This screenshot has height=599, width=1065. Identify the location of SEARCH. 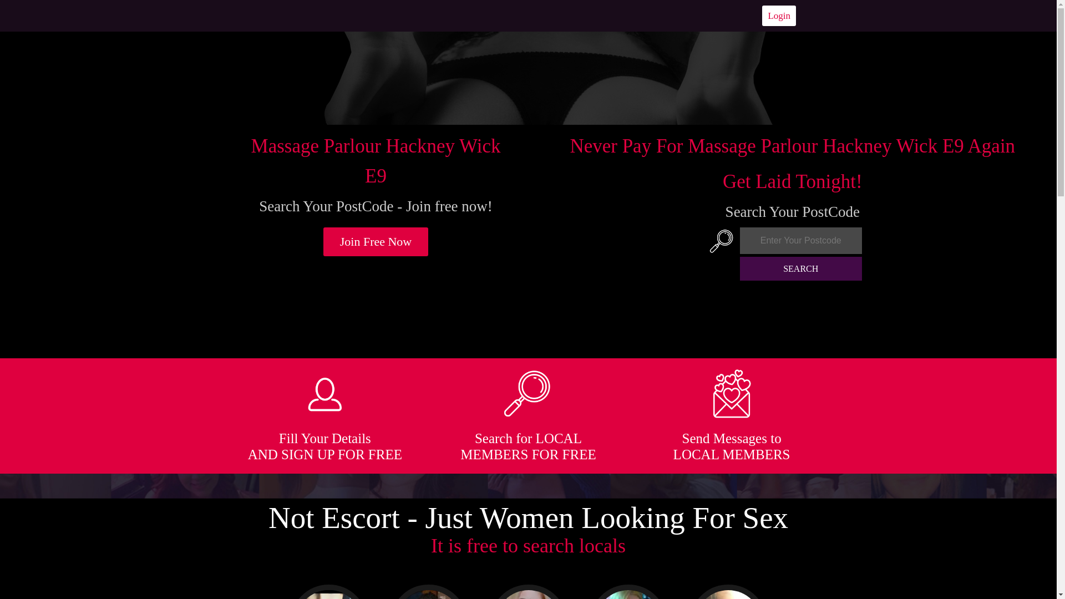
(801, 268).